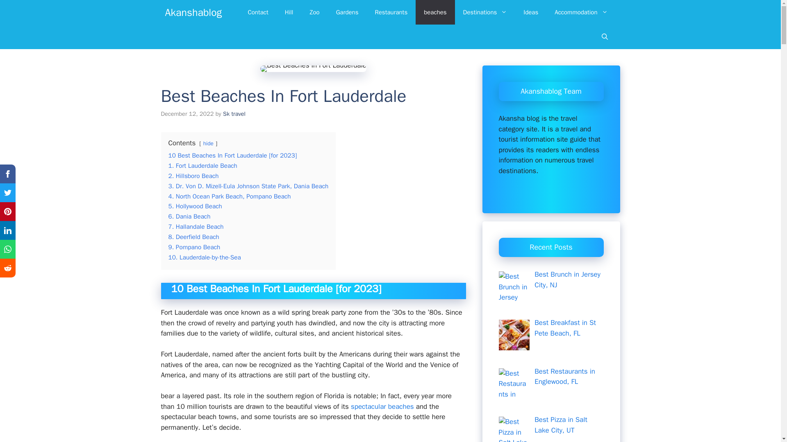 Image resolution: width=787 pixels, height=442 pixels. I want to click on Ideas, so click(530, 12).